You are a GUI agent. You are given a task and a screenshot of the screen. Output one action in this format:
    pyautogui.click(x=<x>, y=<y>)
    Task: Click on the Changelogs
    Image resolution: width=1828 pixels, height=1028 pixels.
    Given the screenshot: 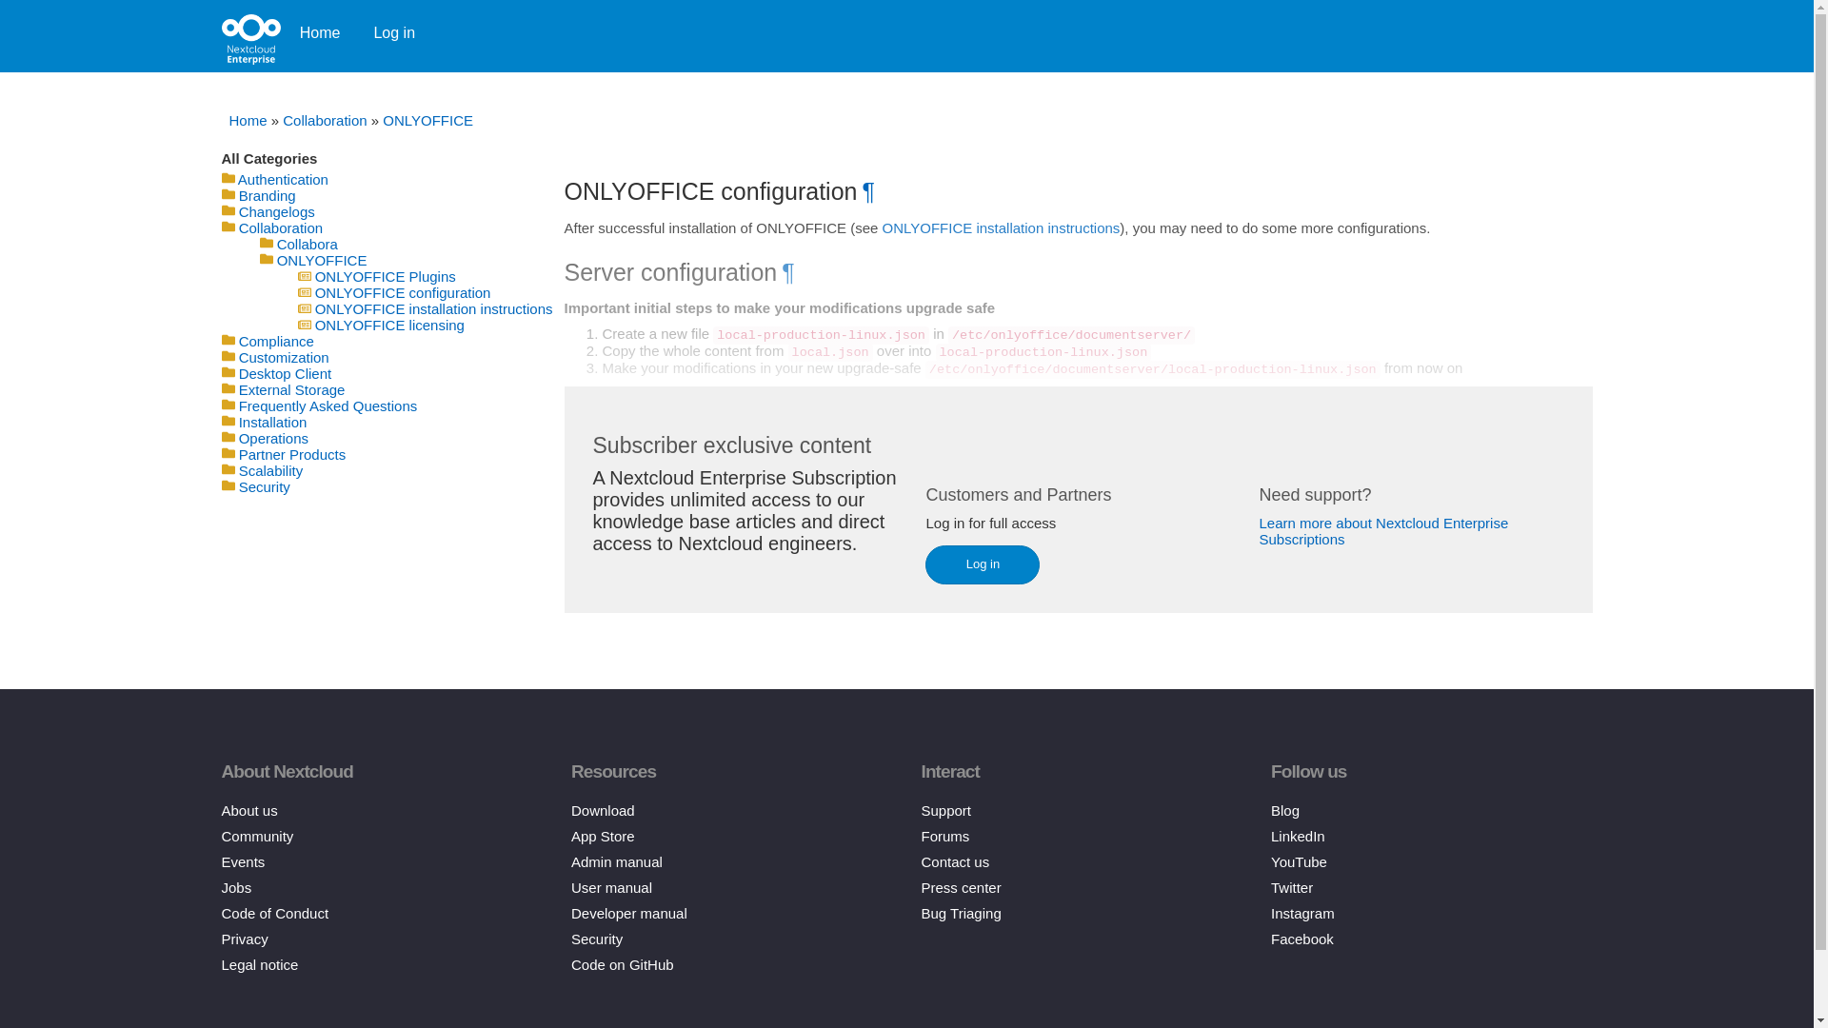 What is the action you would take?
    pyautogui.click(x=276, y=211)
    